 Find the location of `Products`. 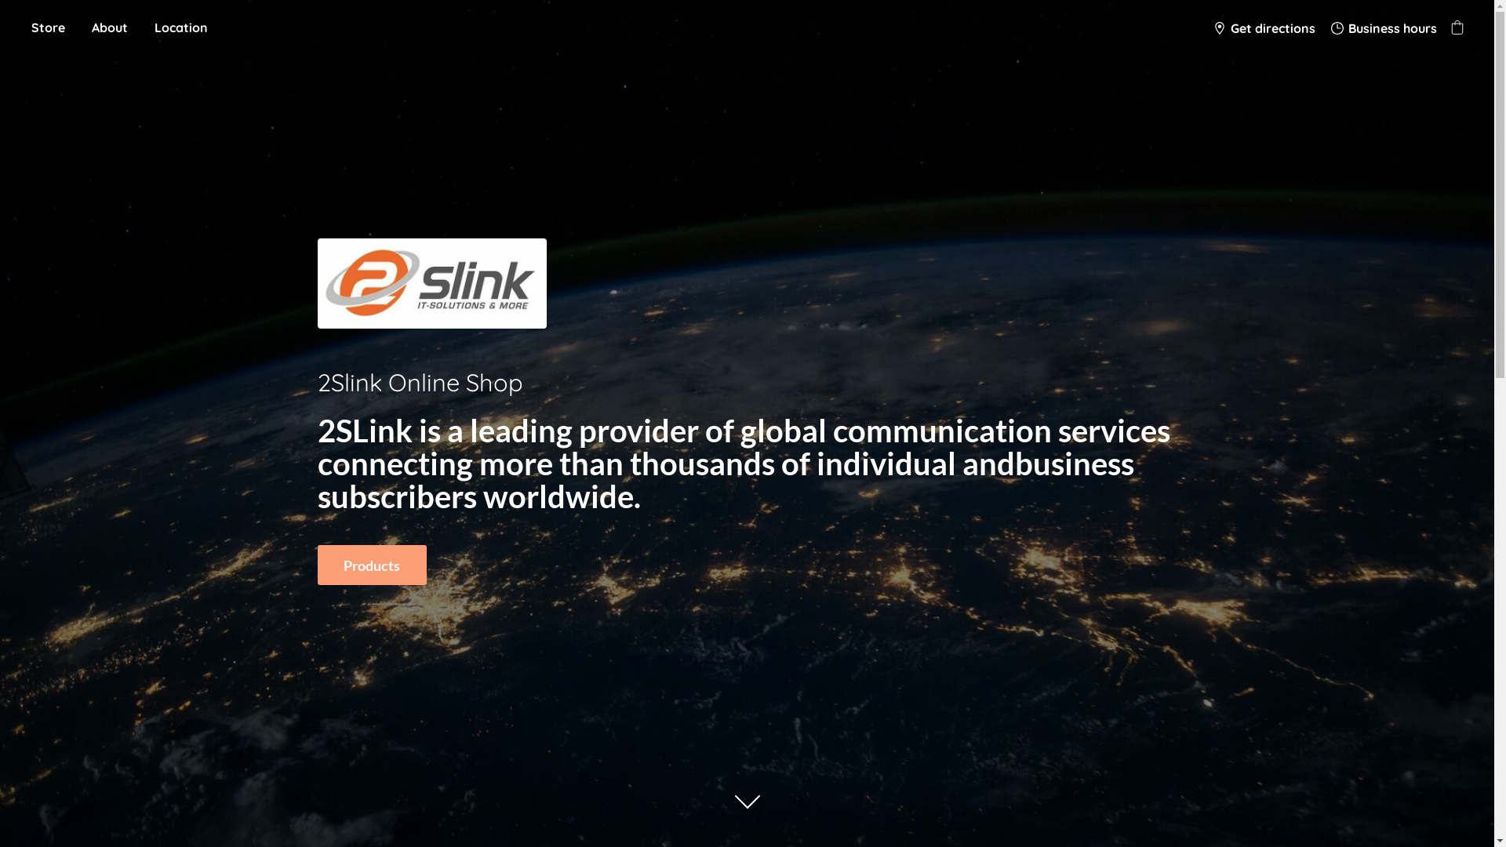

Products is located at coordinates (372, 565).